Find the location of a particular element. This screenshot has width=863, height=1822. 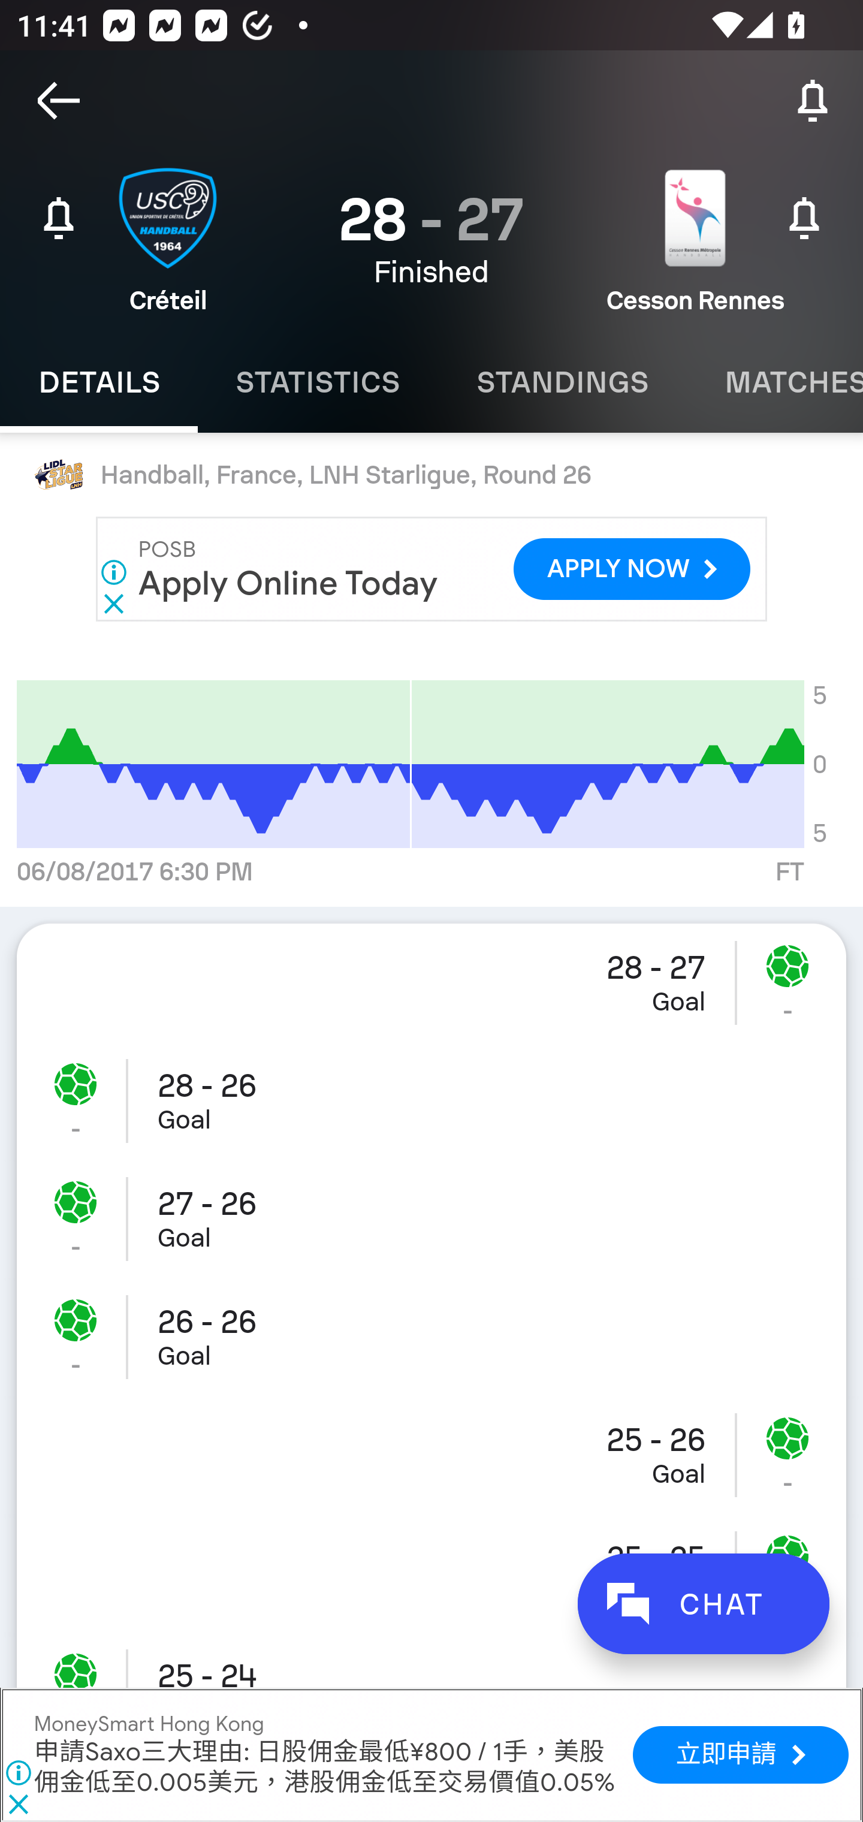

Navigate up is located at coordinates (59, 101).